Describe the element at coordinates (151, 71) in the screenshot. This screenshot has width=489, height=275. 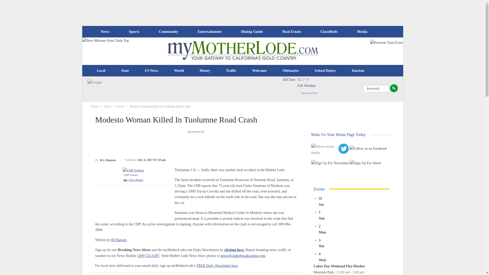
I see `US News` at that location.